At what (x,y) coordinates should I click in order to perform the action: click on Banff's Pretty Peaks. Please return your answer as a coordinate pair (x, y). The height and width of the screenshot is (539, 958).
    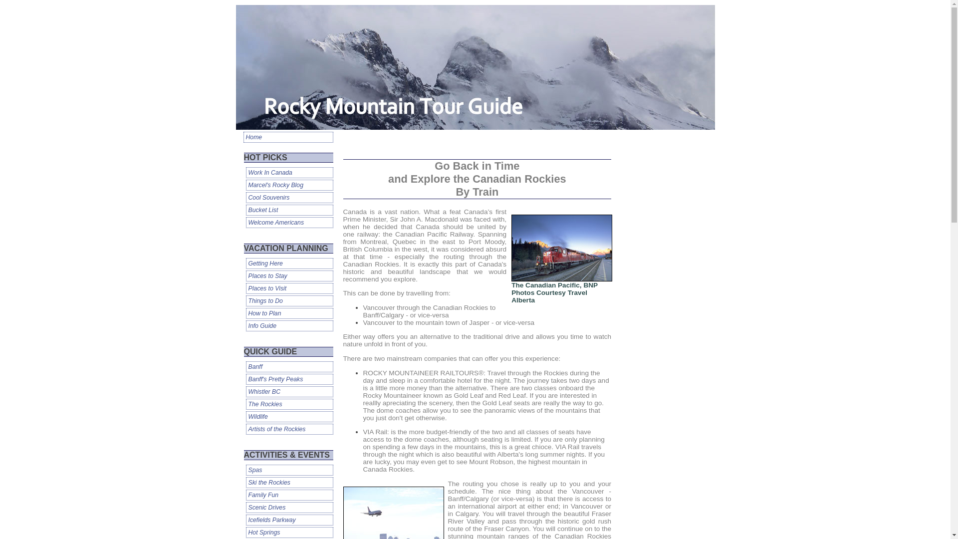
    Looking at the image, I should click on (288, 379).